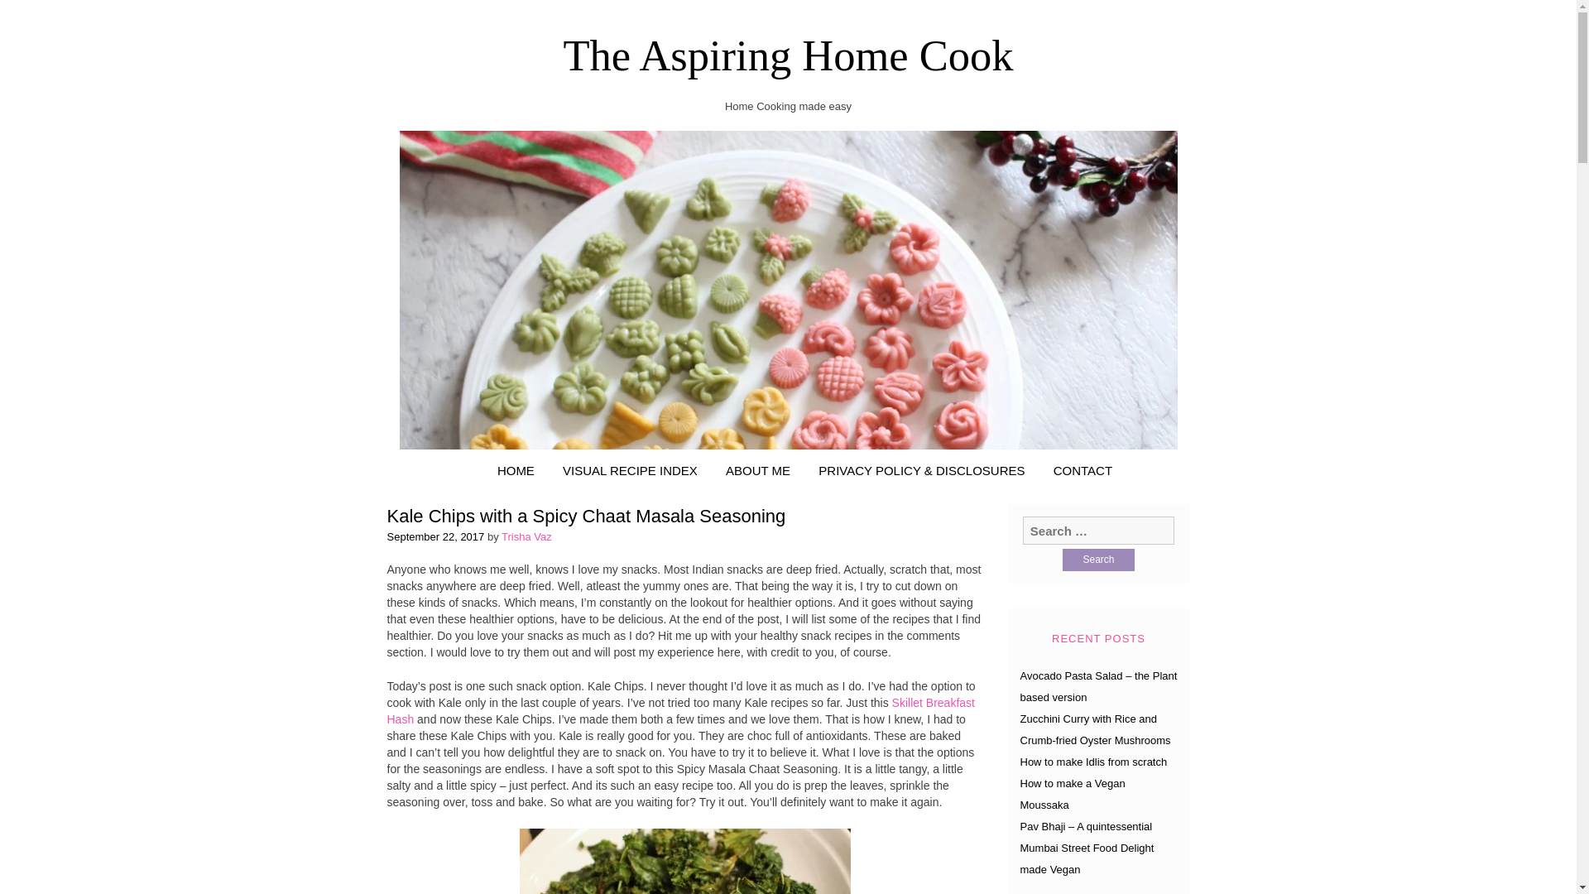 The width and height of the screenshot is (1589, 894). What do you see at coordinates (526, 536) in the screenshot?
I see `Trisha Vaz` at bounding box center [526, 536].